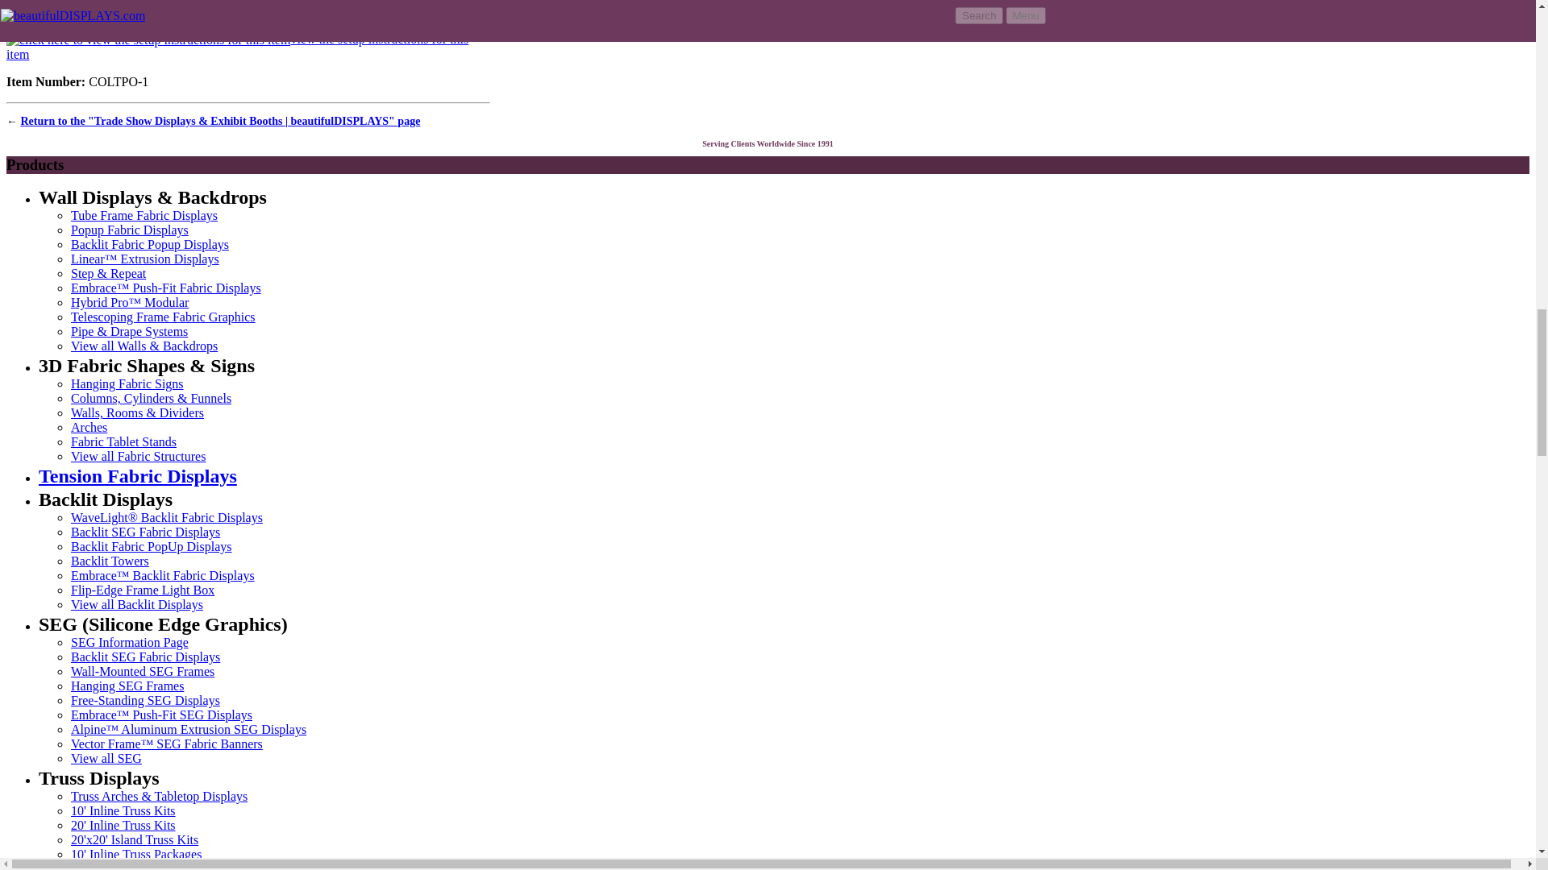 The image size is (1548, 870). What do you see at coordinates (237, 46) in the screenshot?
I see `view the setup instructions for this item` at bounding box center [237, 46].